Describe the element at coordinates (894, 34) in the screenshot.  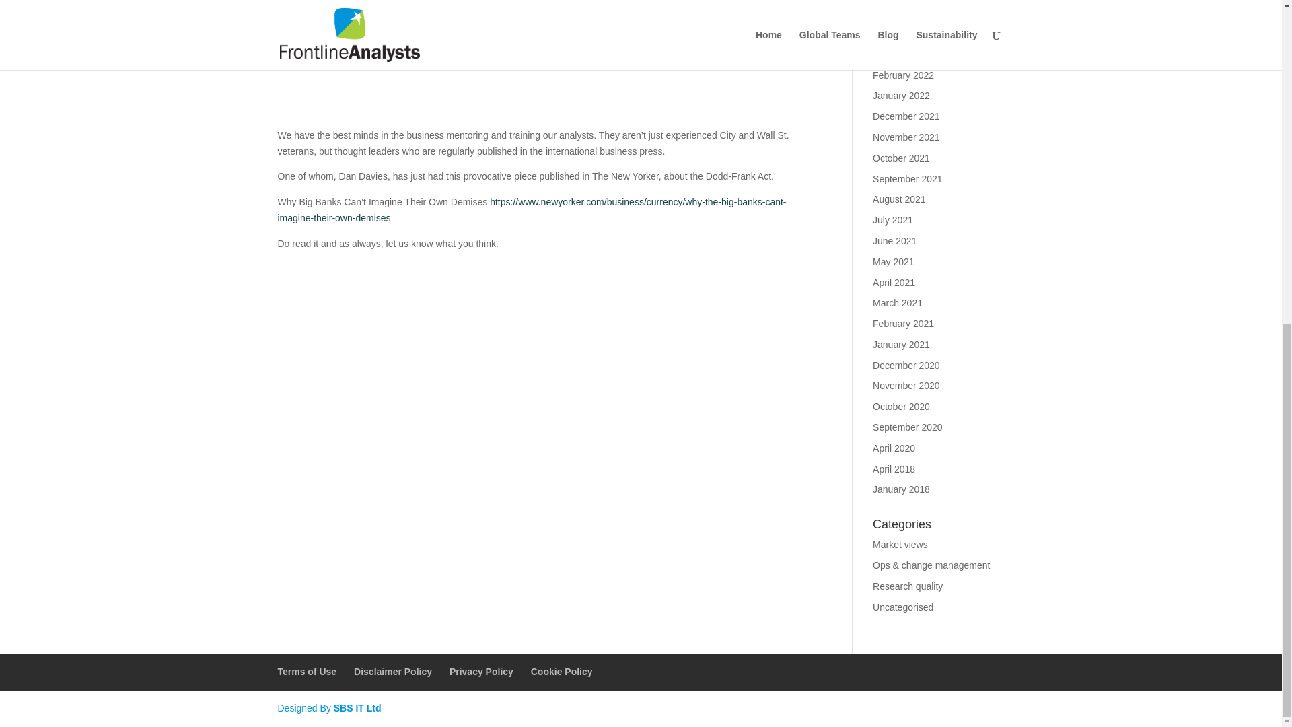
I see `April 2022` at that location.